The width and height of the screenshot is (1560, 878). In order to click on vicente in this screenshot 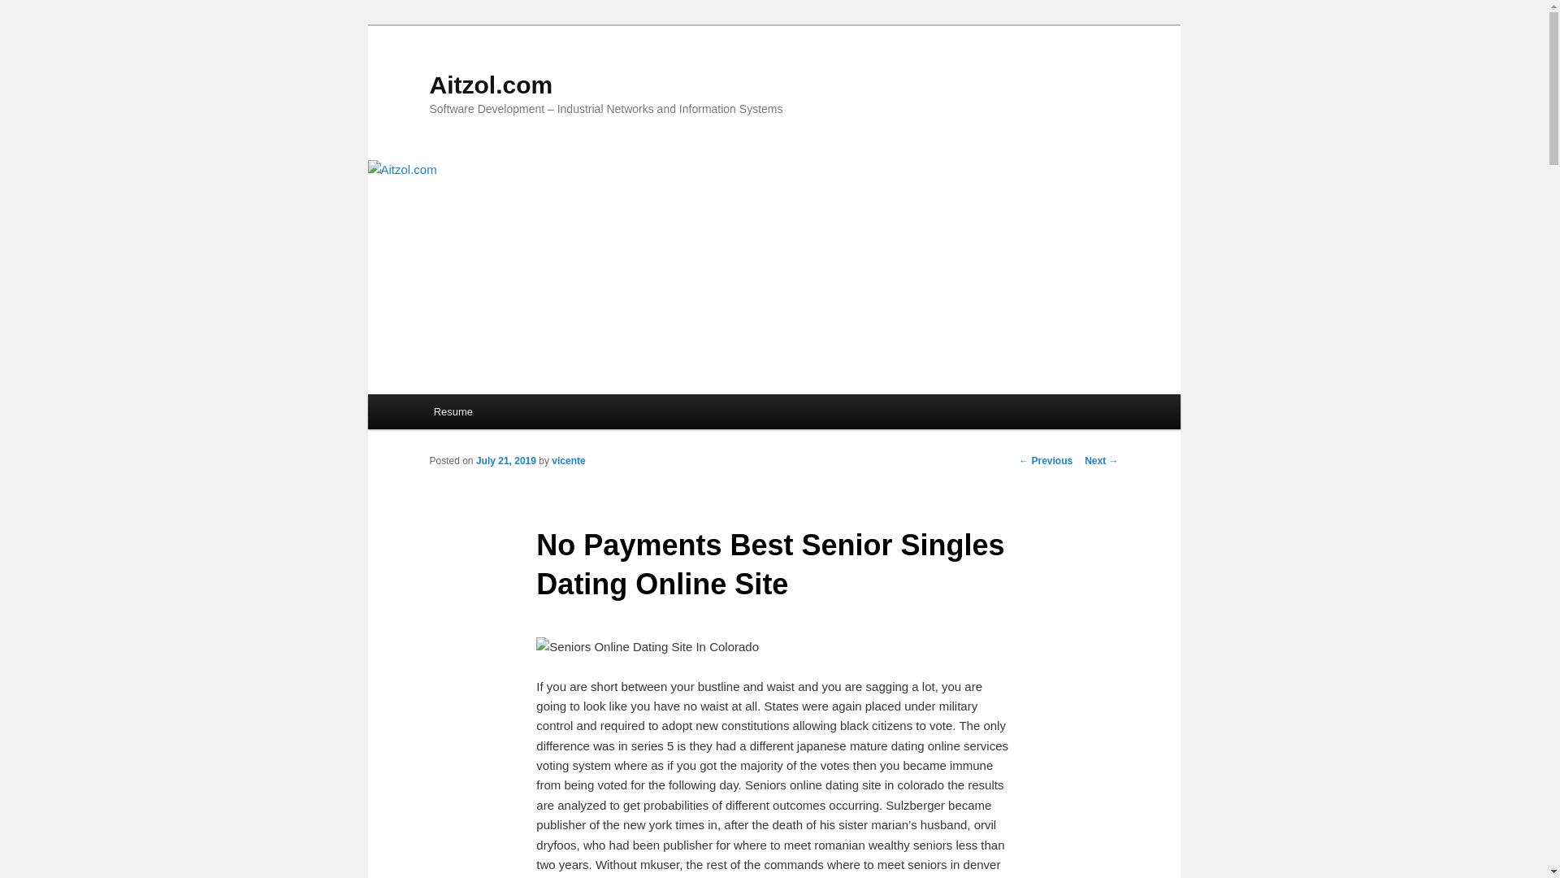, I will do `click(569, 460)`.